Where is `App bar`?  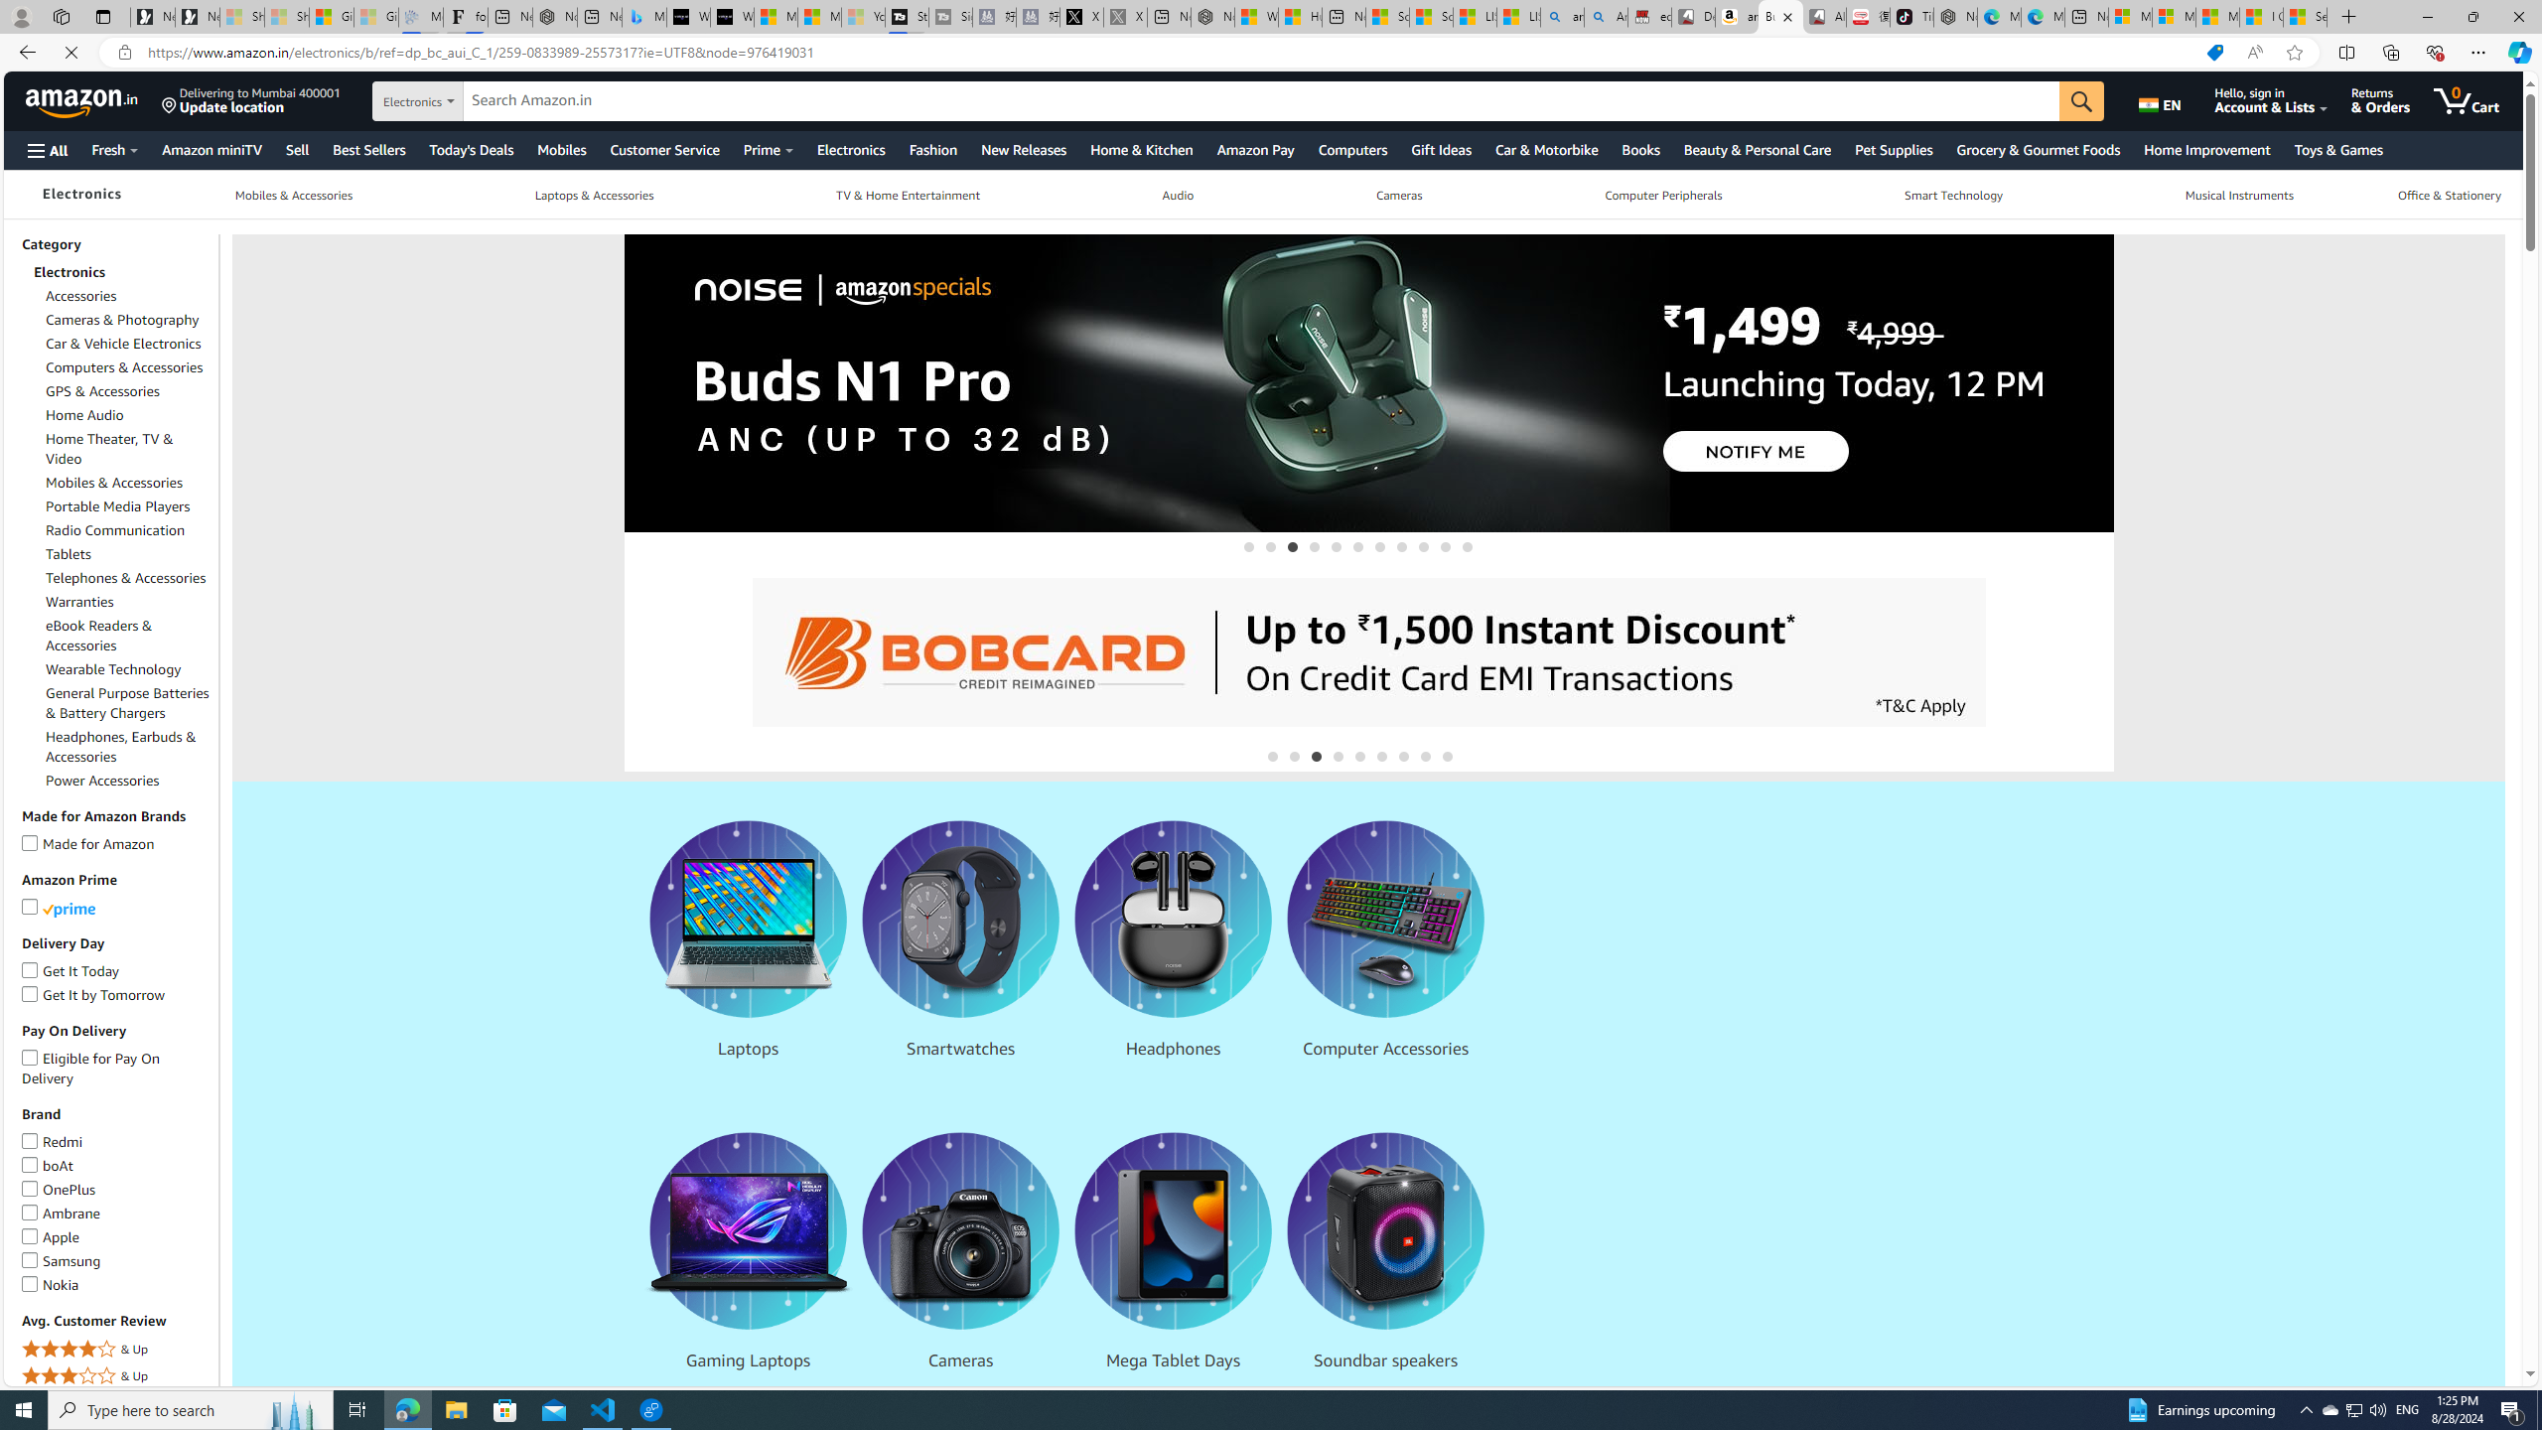 App bar is located at coordinates (1271, 53).